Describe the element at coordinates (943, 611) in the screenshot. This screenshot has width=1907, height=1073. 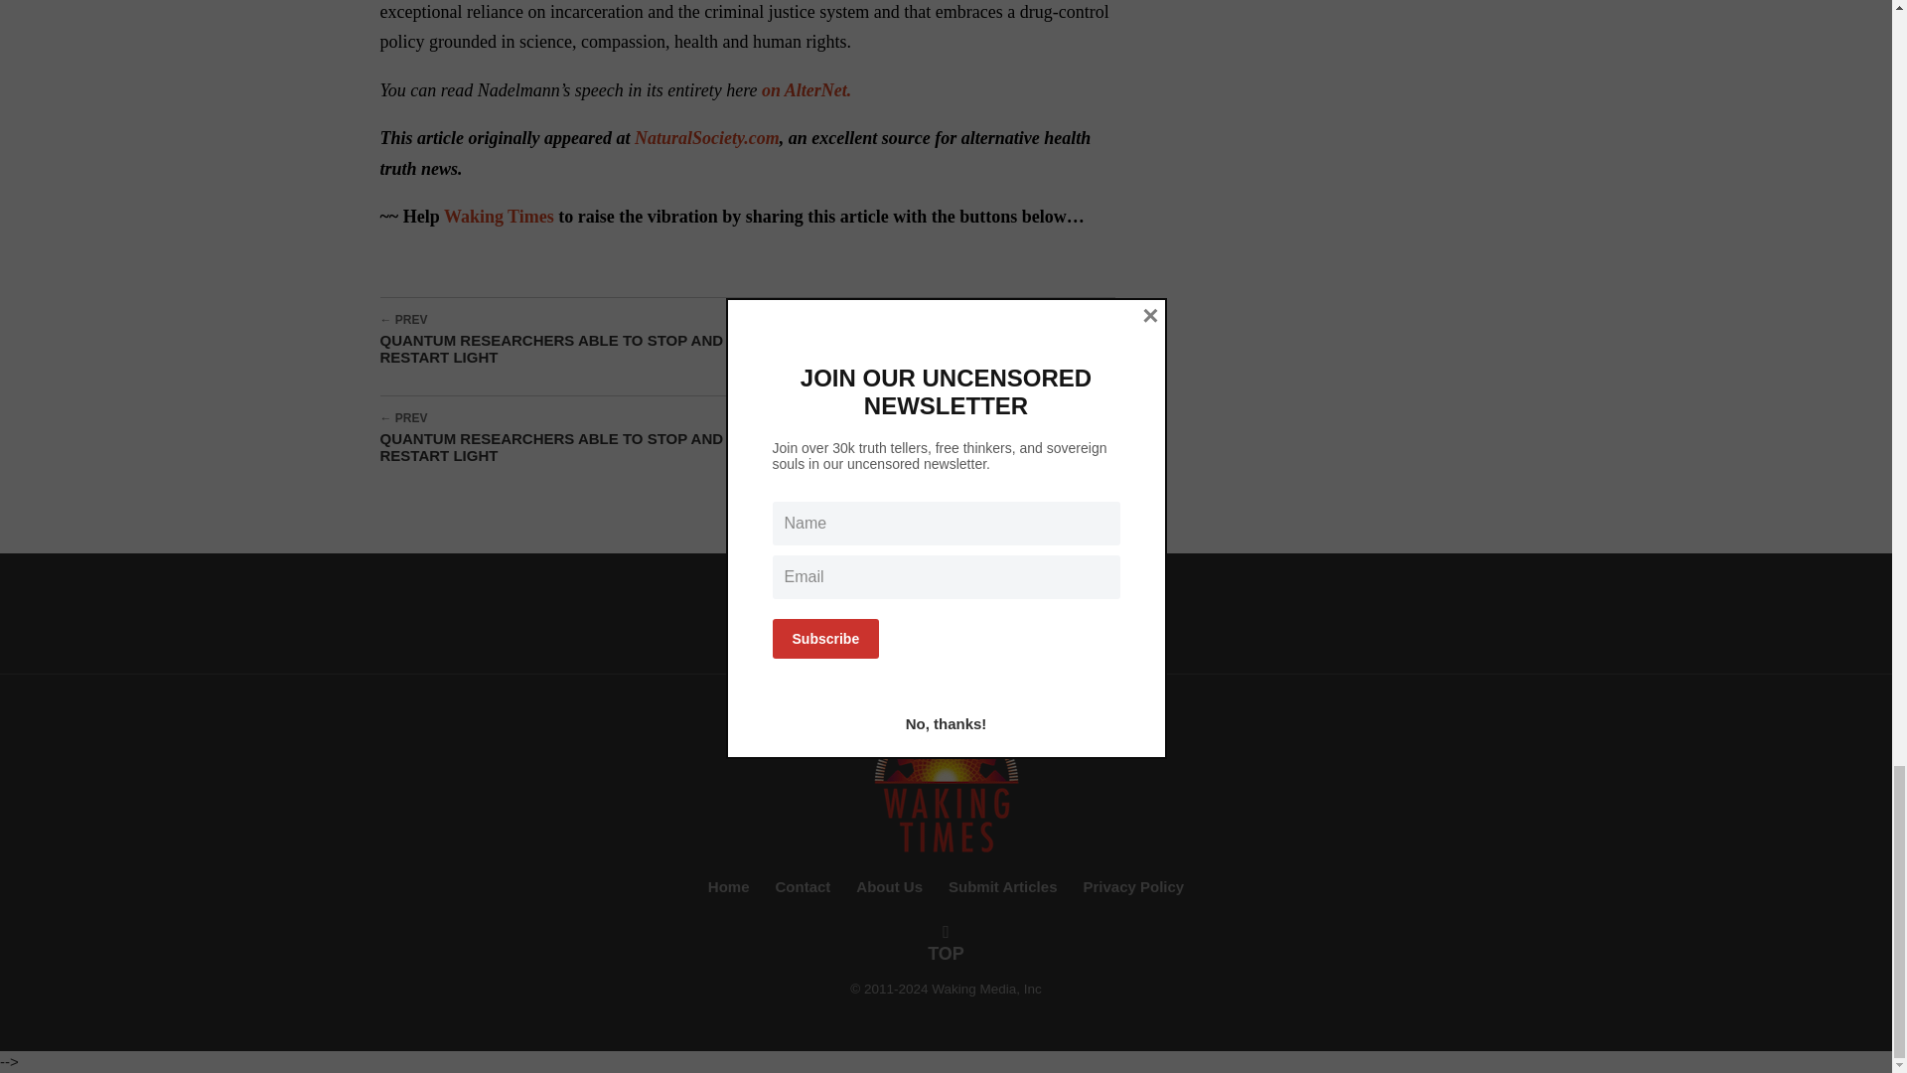
I see `TWITTER` at that location.